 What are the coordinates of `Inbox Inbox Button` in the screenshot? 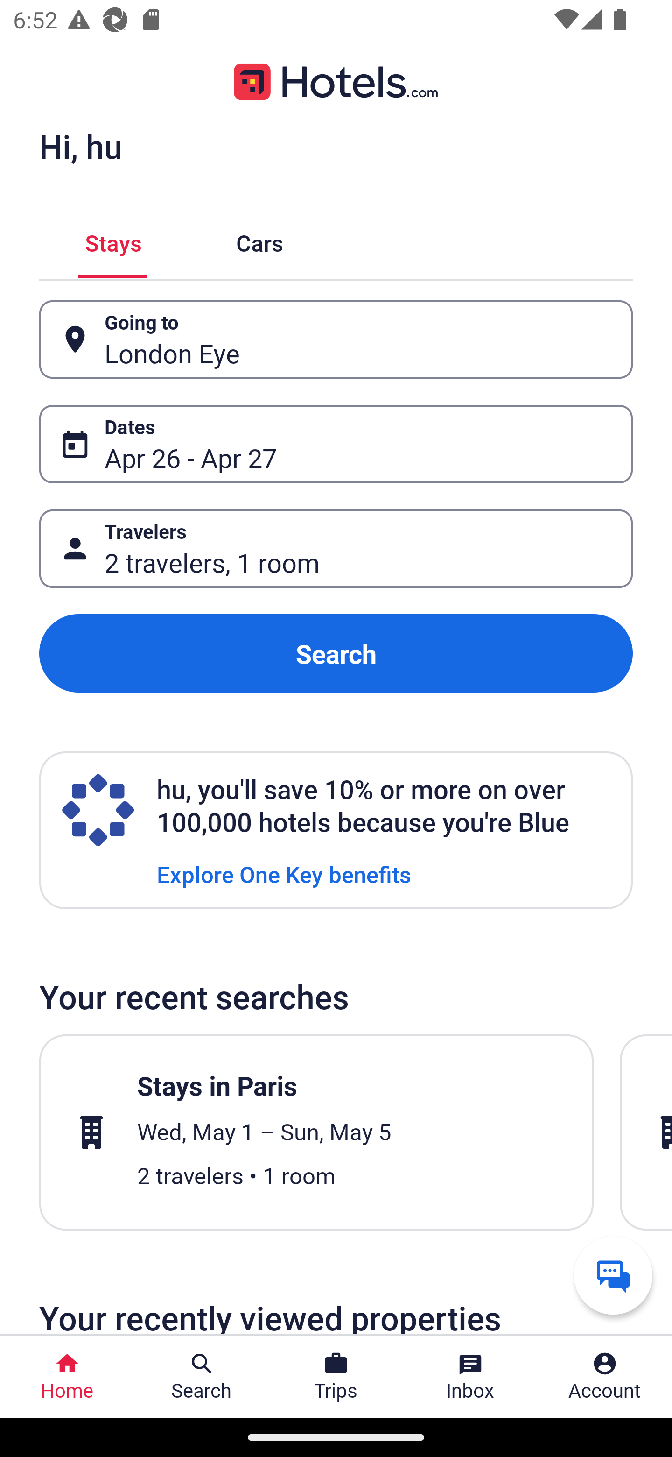 It's located at (470, 1377).